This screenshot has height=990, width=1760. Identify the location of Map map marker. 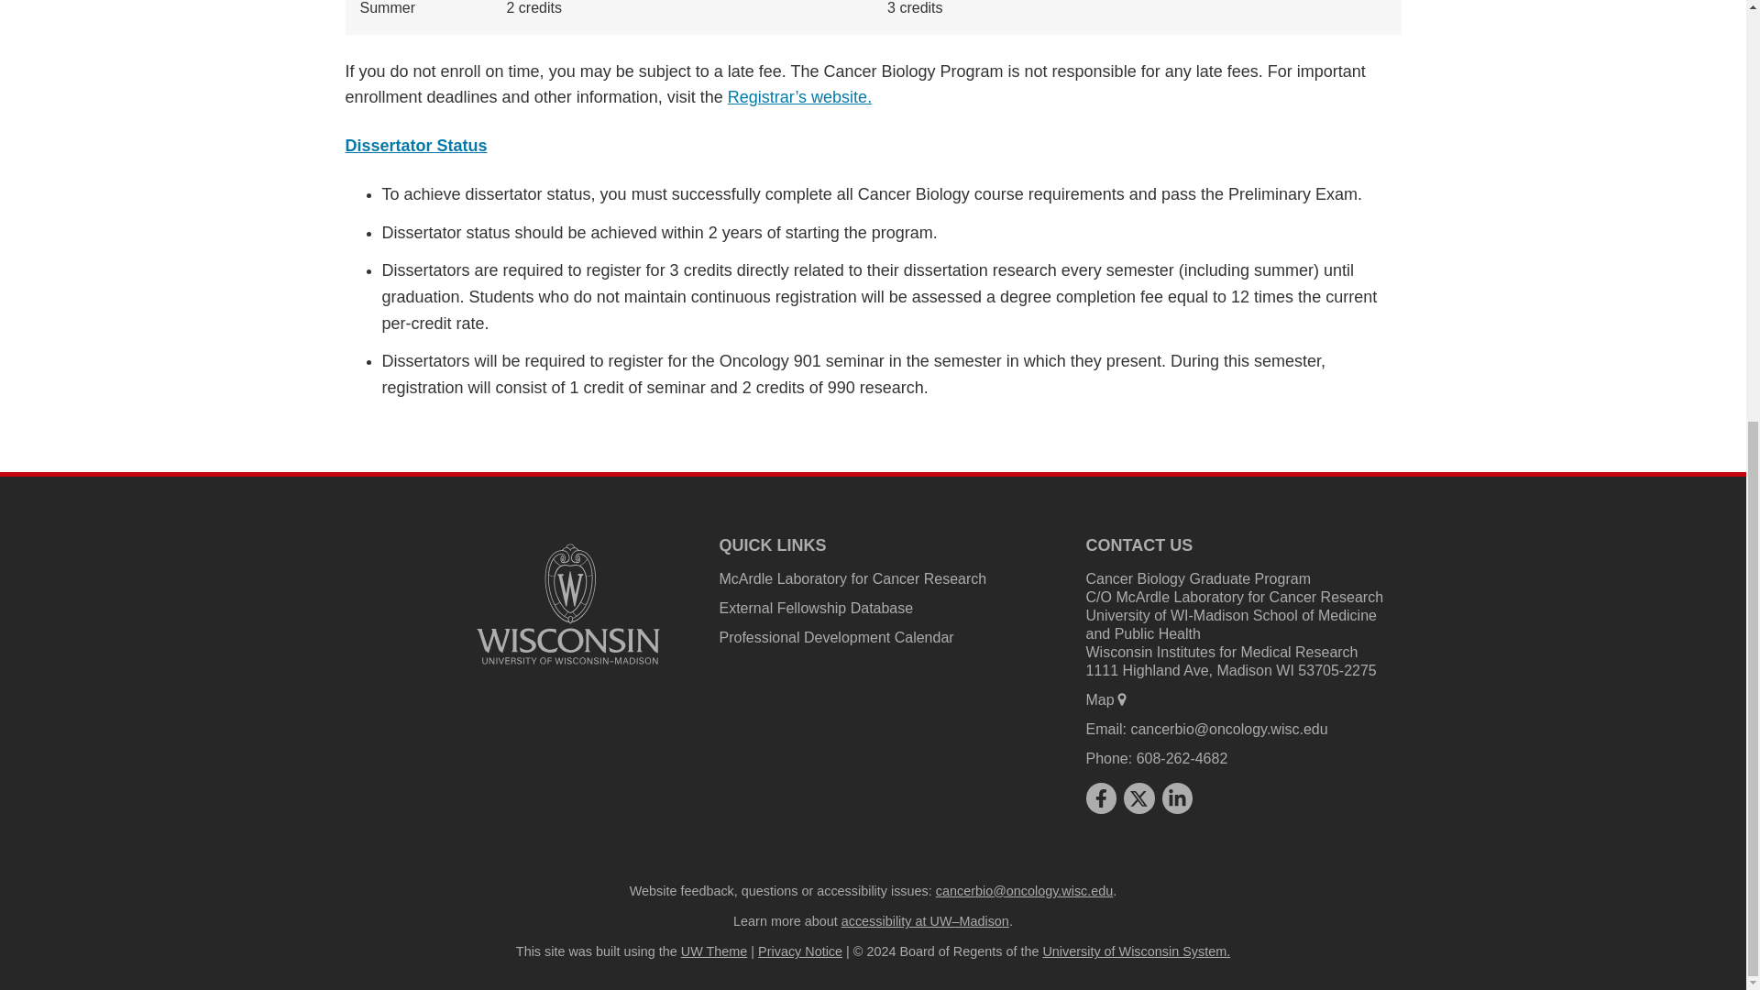
(1106, 699).